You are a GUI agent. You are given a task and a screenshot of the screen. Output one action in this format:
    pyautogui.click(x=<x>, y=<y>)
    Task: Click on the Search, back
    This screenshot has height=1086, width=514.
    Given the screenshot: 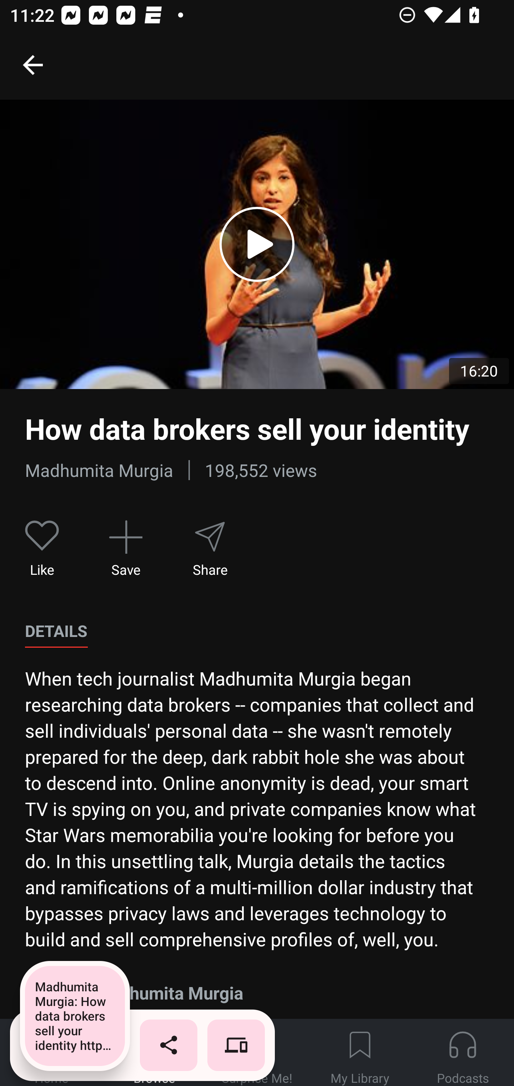 What is the action you would take?
    pyautogui.click(x=32, y=64)
    